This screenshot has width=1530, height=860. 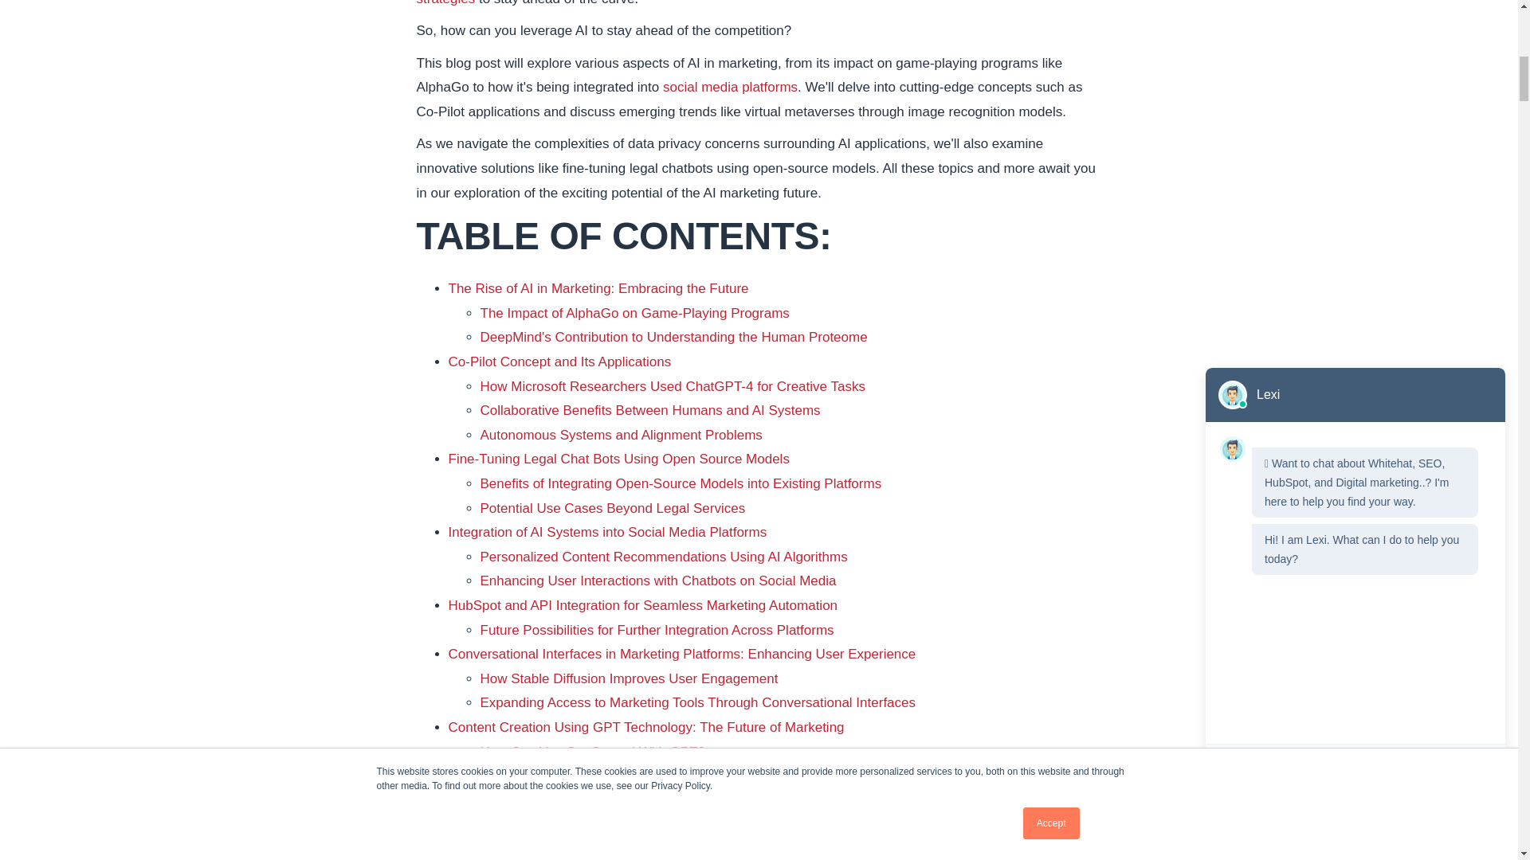 I want to click on The Rise of AI in Marketing: Embracing the Future, so click(x=598, y=288).